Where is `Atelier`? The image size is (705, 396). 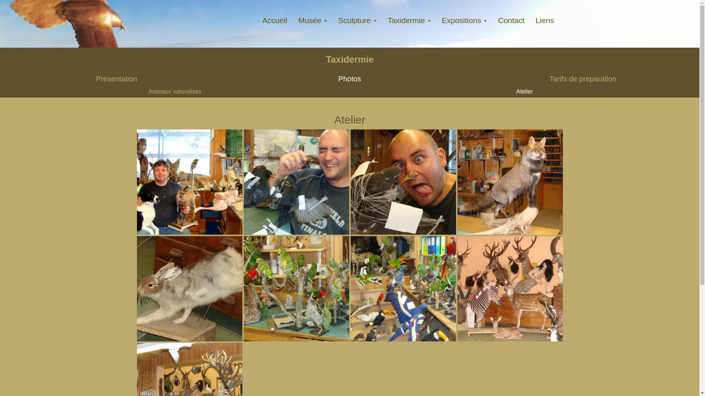
Atelier is located at coordinates (525, 92).